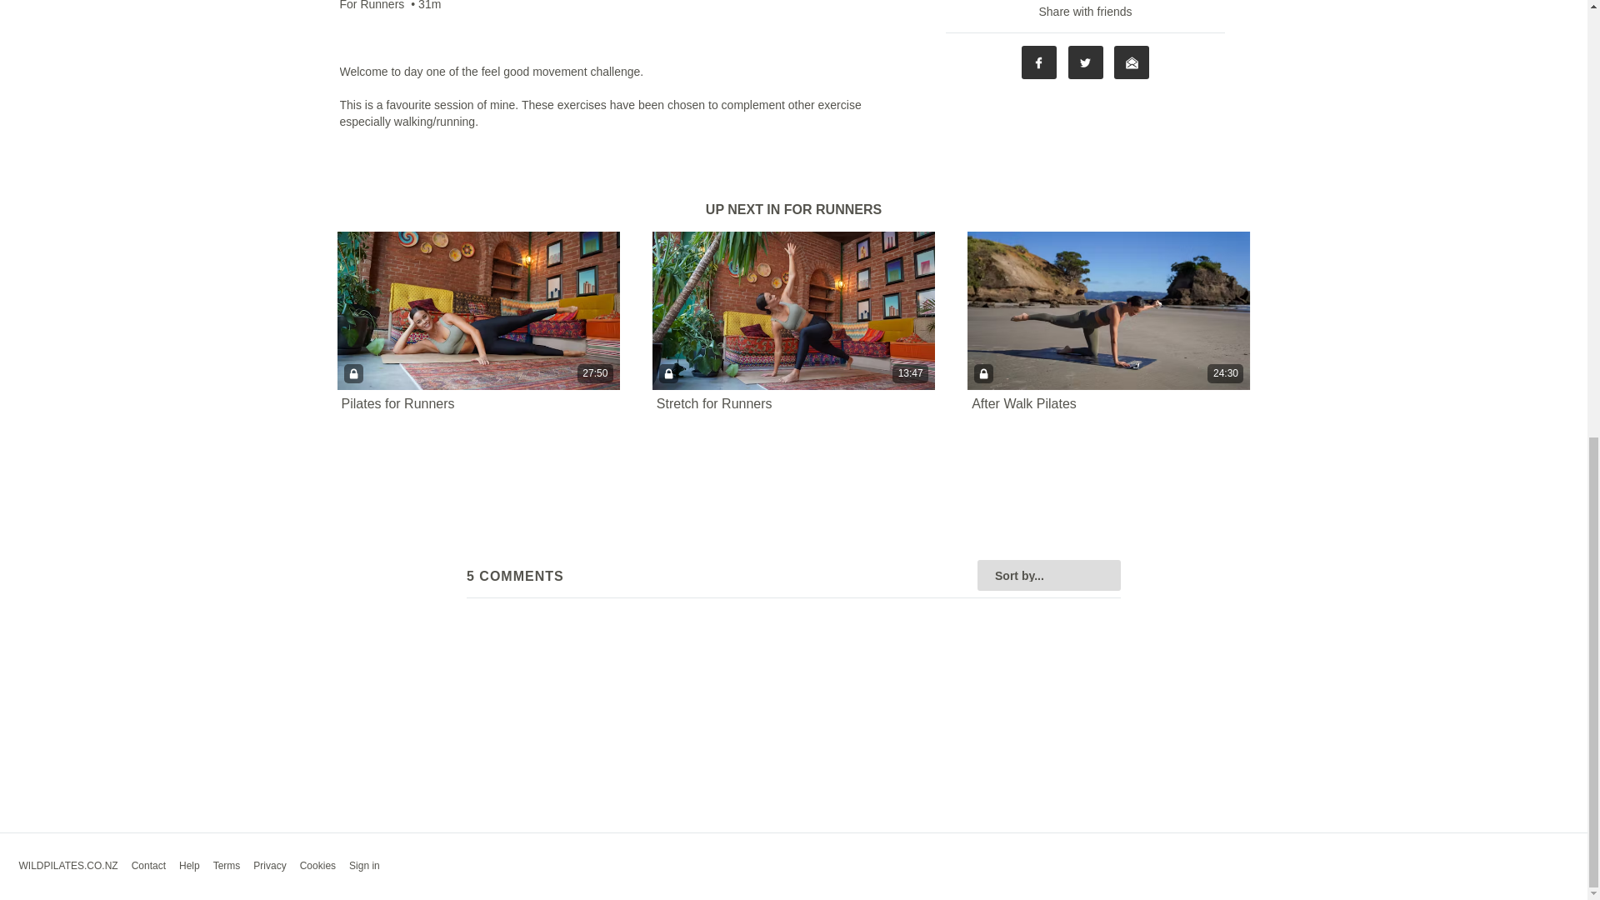 The height and width of the screenshot is (900, 1600). What do you see at coordinates (714, 403) in the screenshot?
I see `Stretch for Runners` at bounding box center [714, 403].